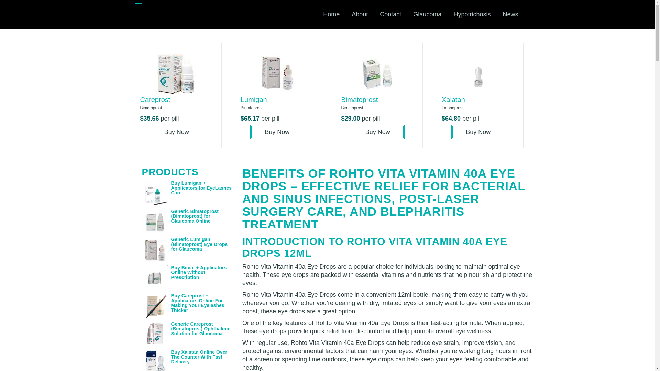 Image resolution: width=660 pixels, height=371 pixels. Describe the element at coordinates (377, 132) in the screenshot. I see `Buy Now` at that location.